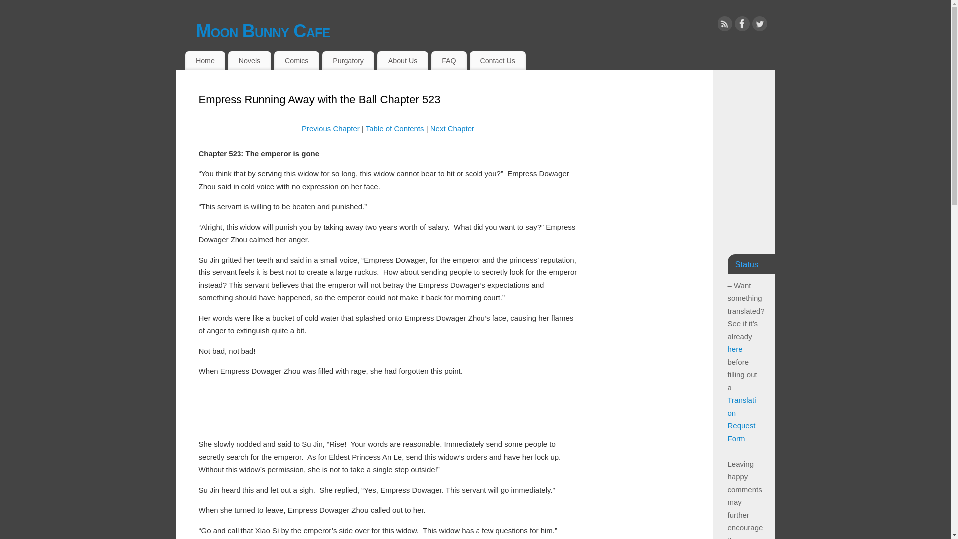 The width and height of the screenshot is (958, 539). What do you see at coordinates (484, 31) in the screenshot?
I see `Moon Bunny Cafe` at bounding box center [484, 31].